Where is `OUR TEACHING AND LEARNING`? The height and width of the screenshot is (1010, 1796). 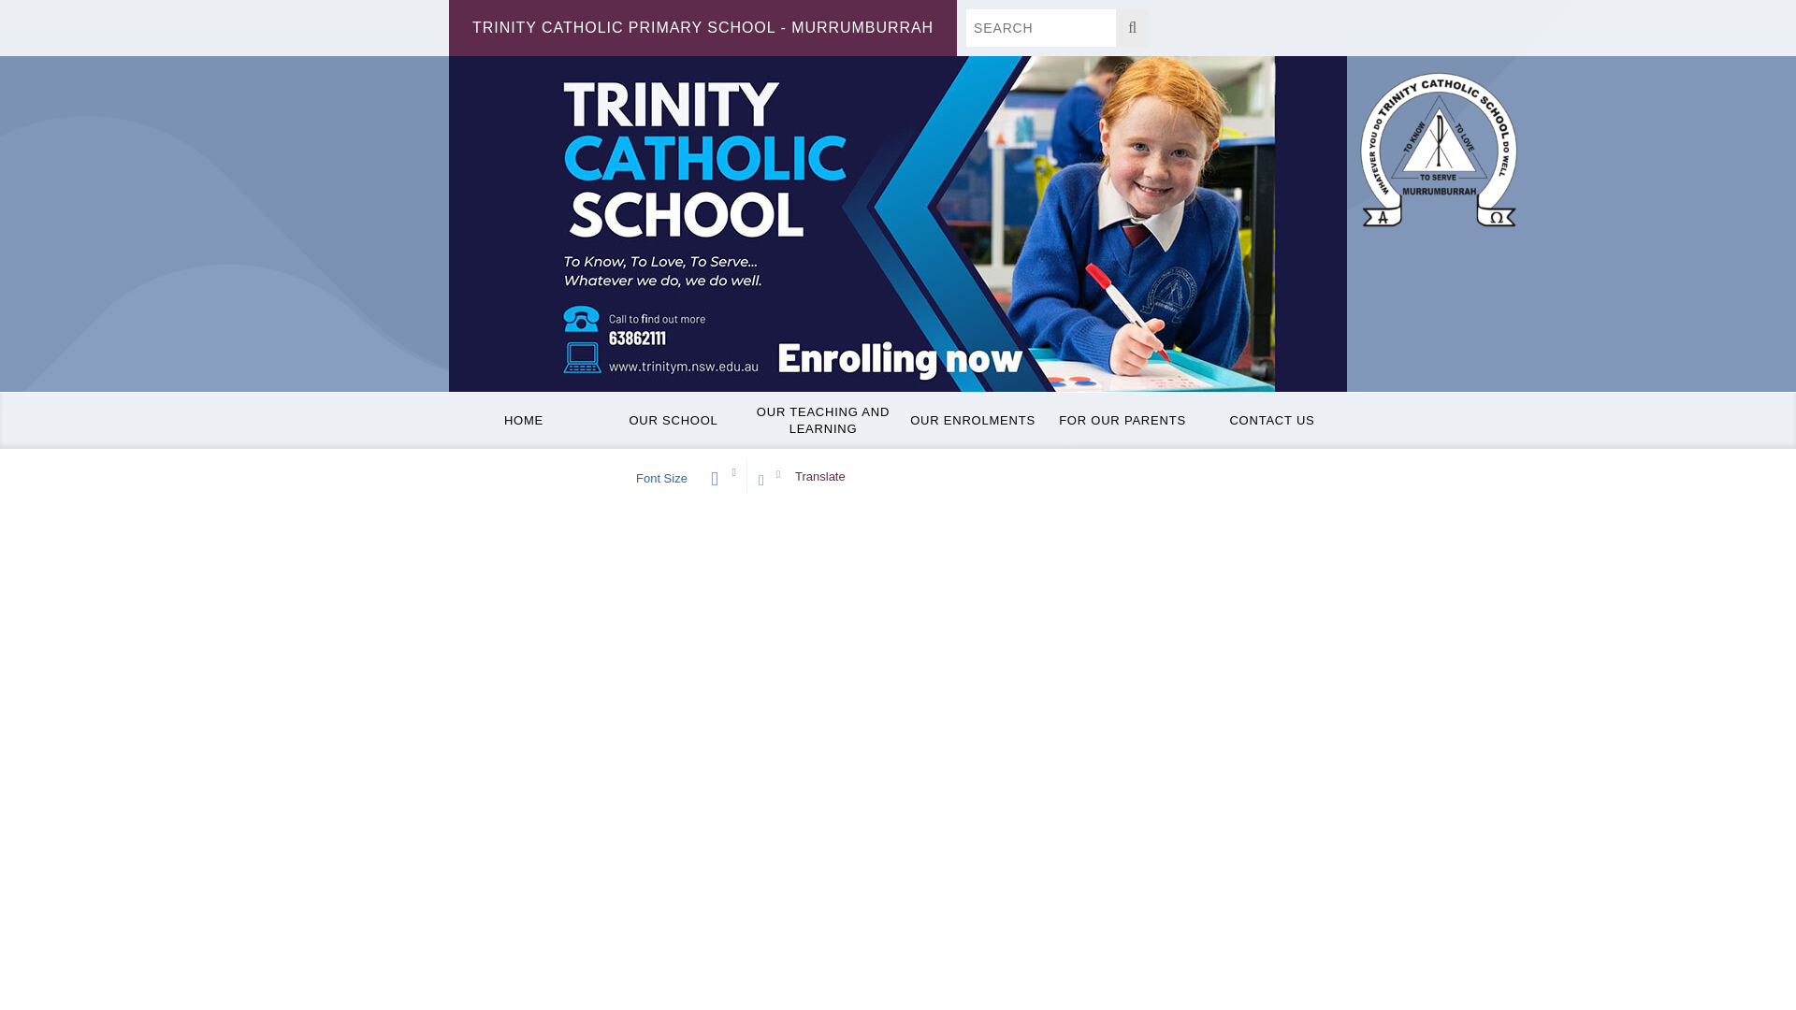
OUR TEACHING AND LEARNING is located at coordinates (823, 421).